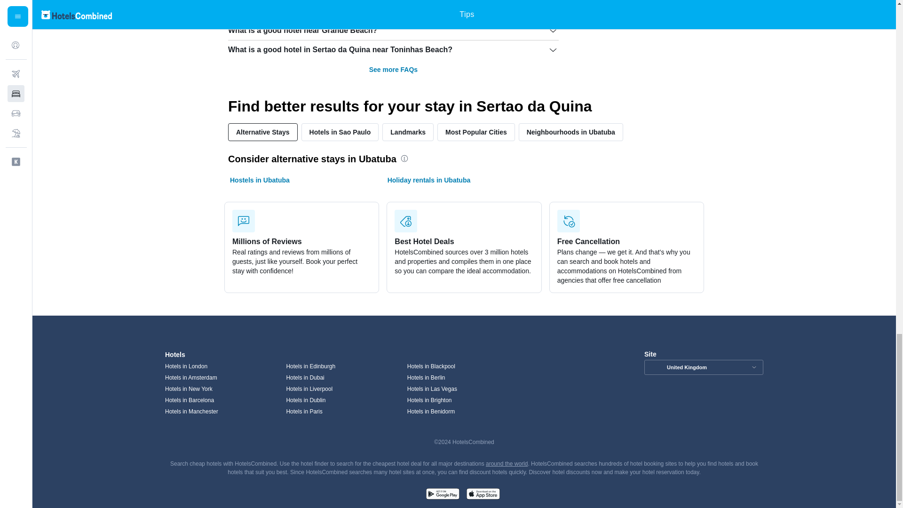  I want to click on Neighbourhoods in Ubatuba, so click(570, 132).